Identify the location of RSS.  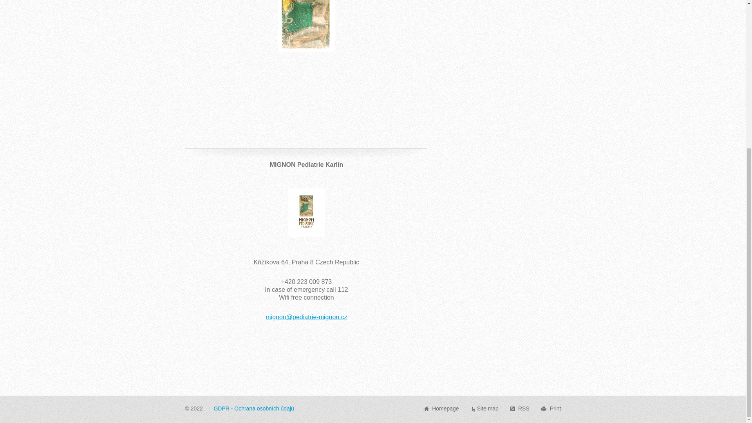
(523, 408).